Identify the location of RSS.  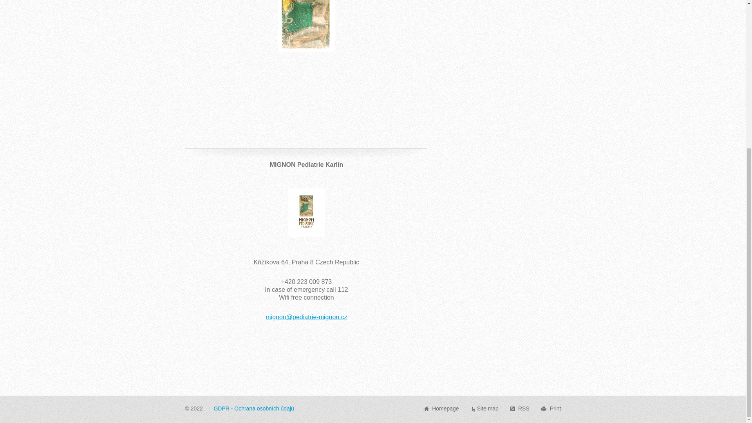
(523, 408).